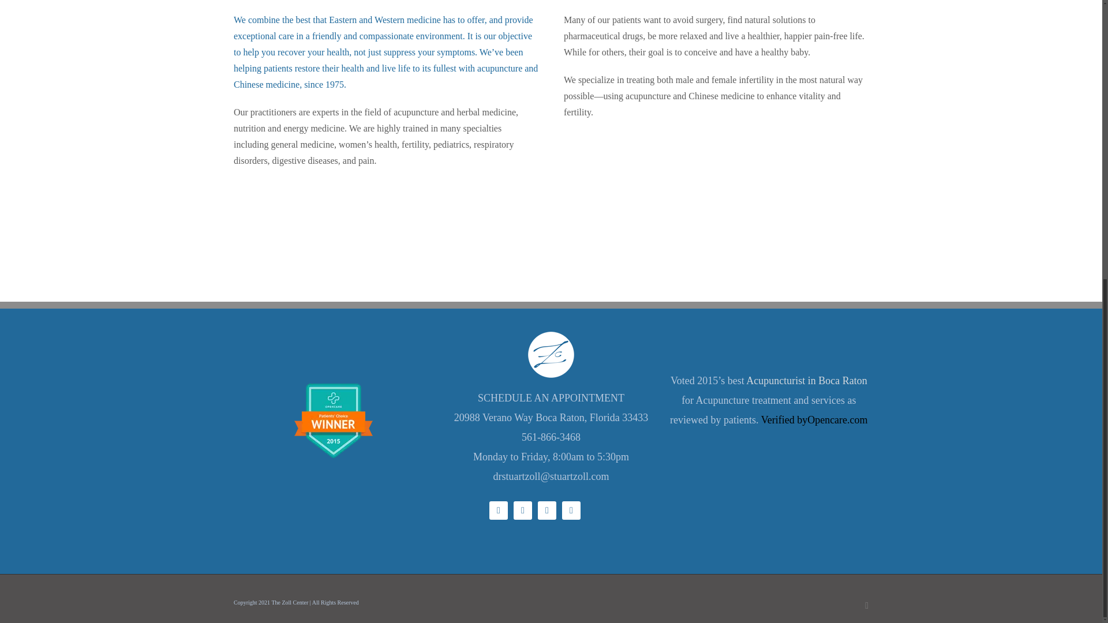 The image size is (1108, 623). Describe the element at coordinates (523, 510) in the screenshot. I see `X` at that location.